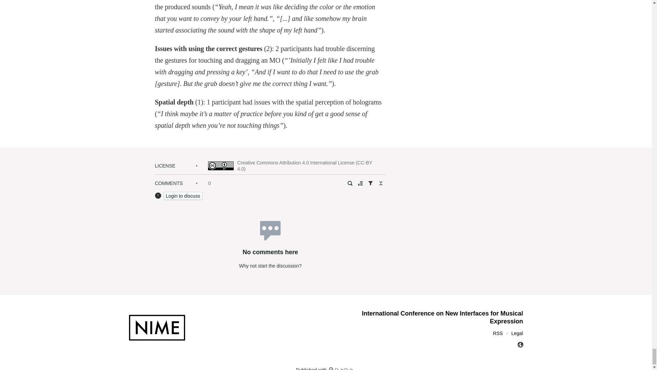 This screenshot has width=657, height=370. I want to click on RSS, so click(498, 333).